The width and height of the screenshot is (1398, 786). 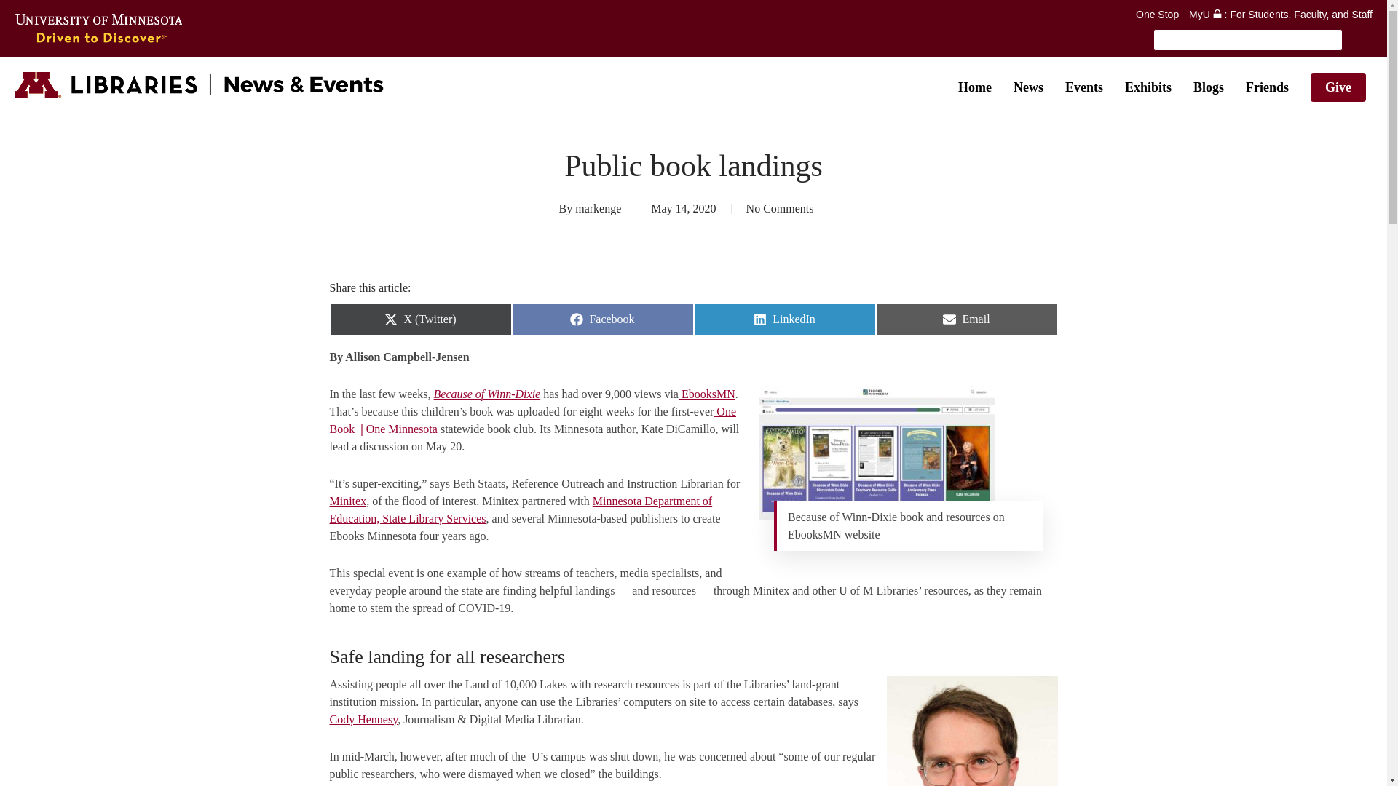 I want to click on News, so click(x=1028, y=87).